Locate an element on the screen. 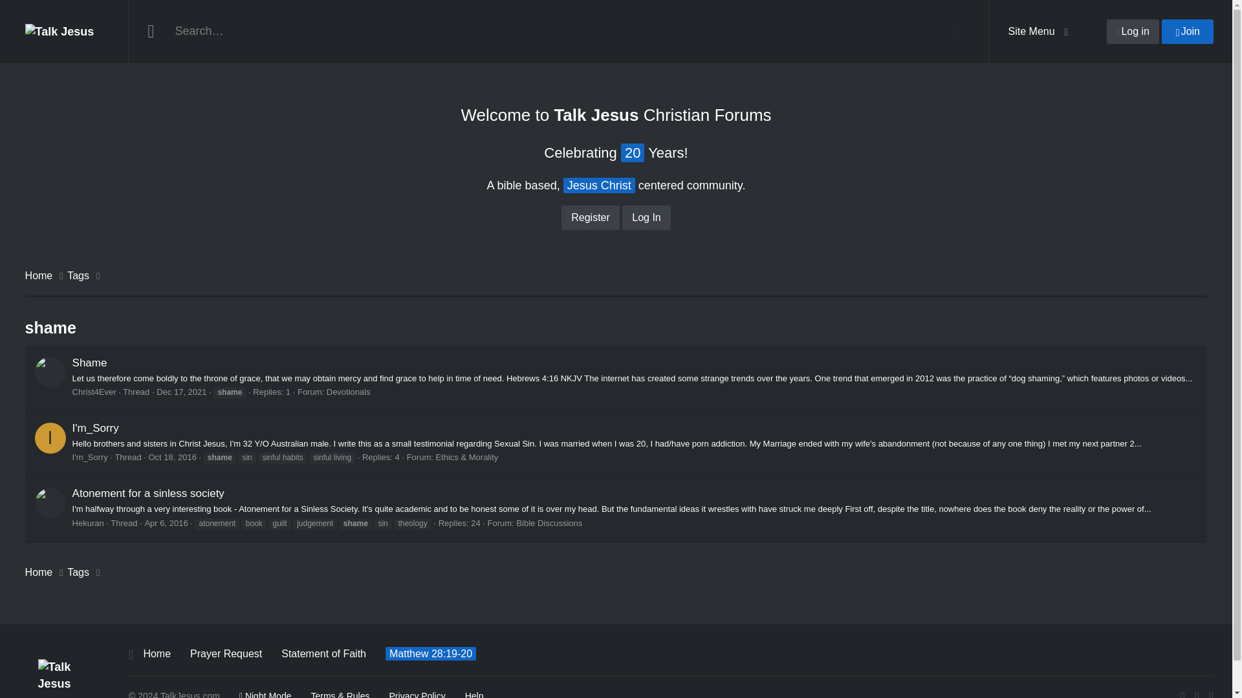  Dec 17, 2021 at 8:08 AM is located at coordinates (181, 392).